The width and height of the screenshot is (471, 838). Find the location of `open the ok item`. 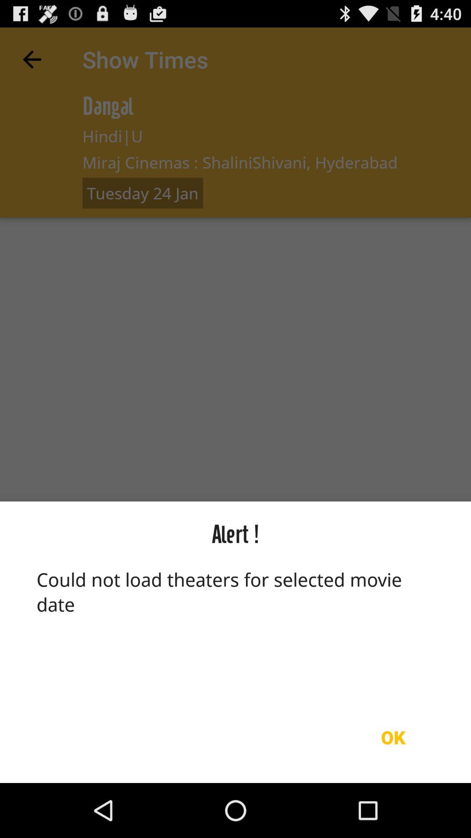

open the ok item is located at coordinates (393, 737).